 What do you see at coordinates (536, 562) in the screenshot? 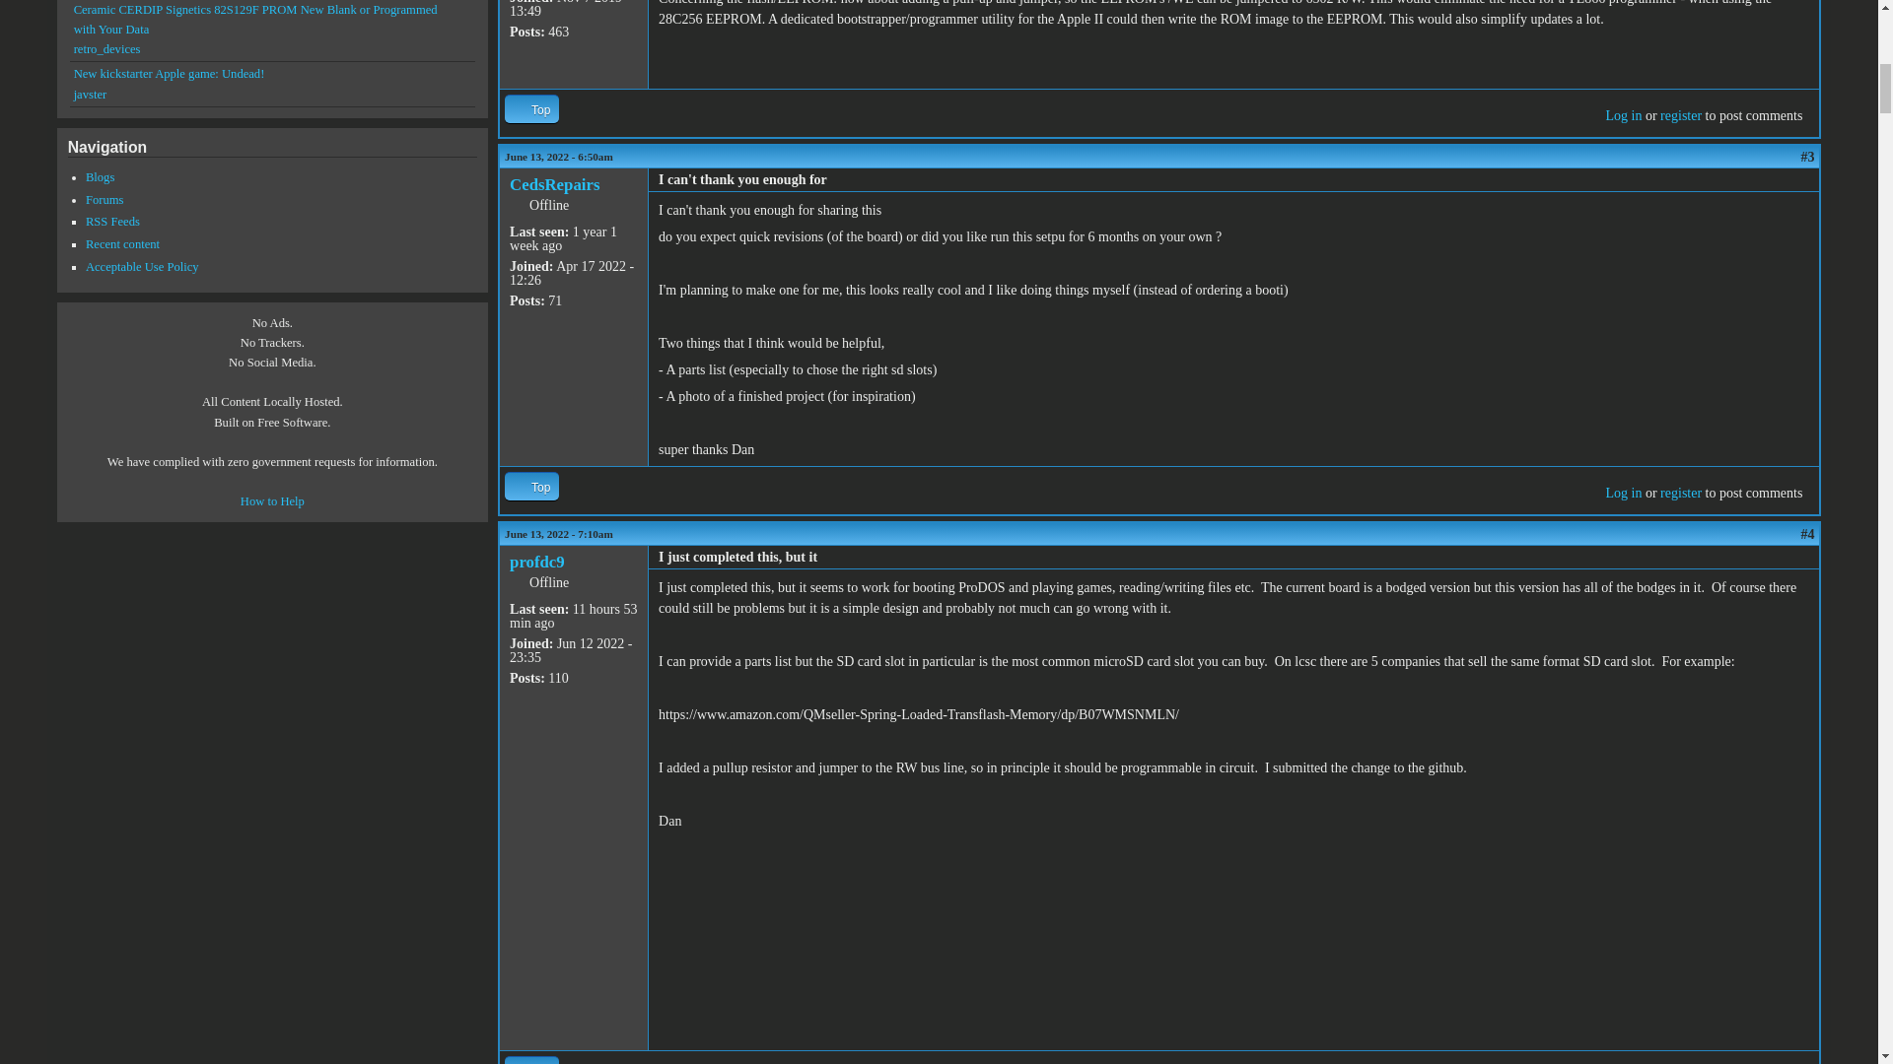
I see `profdc9` at bounding box center [536, 562].